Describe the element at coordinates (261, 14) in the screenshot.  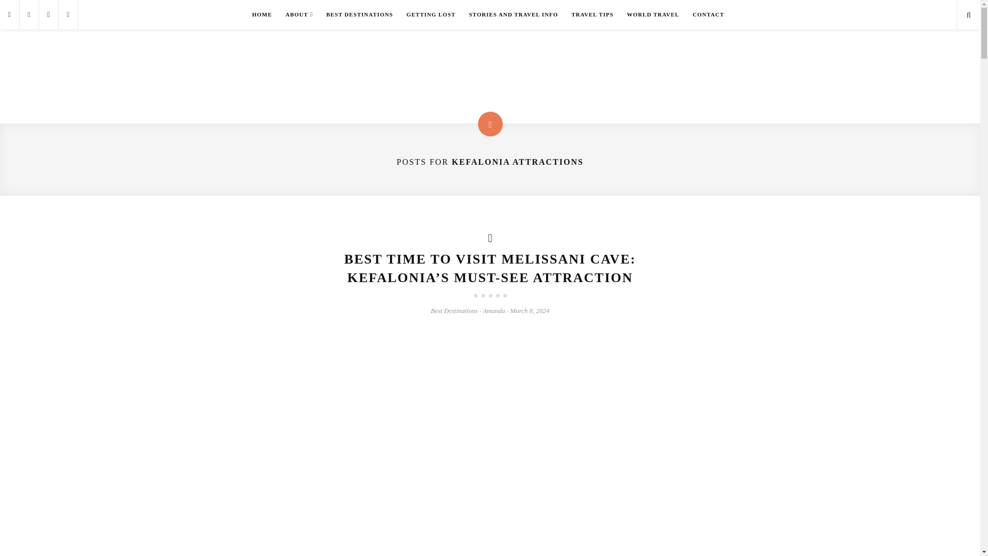
I see `HOME` at that location.